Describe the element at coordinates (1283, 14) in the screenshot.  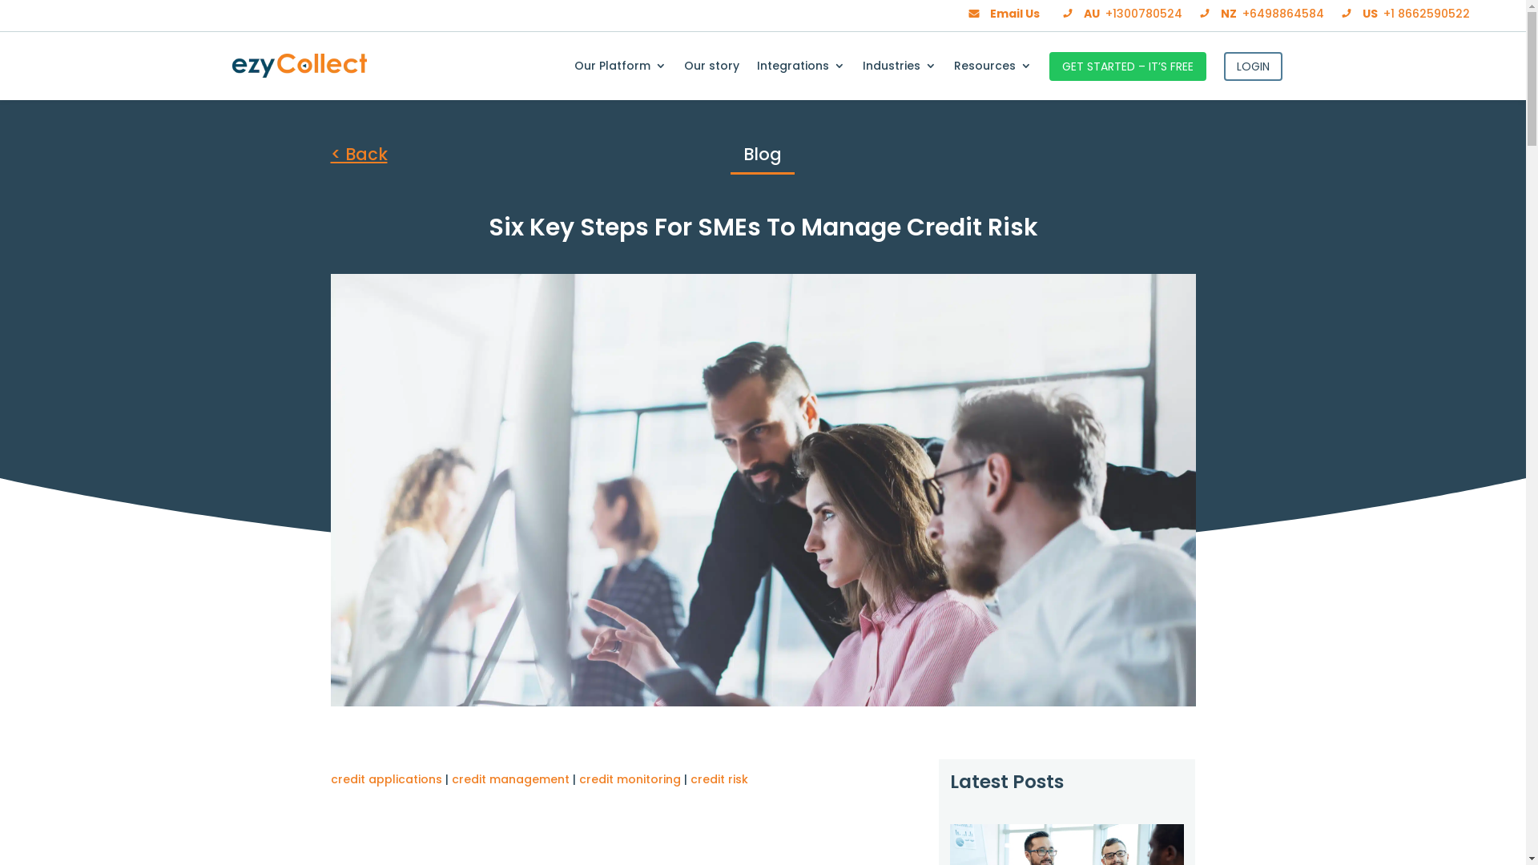
I see `+6498864584` at that location.